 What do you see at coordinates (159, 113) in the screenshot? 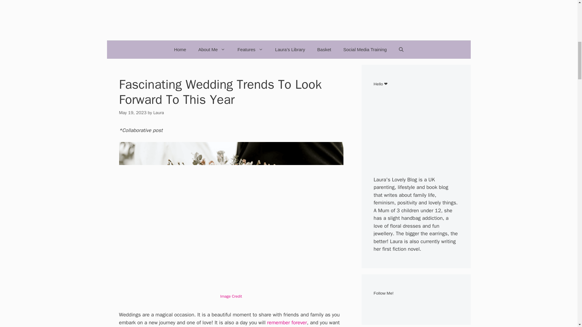
I see `Laura` at bounding box center [159, 113].